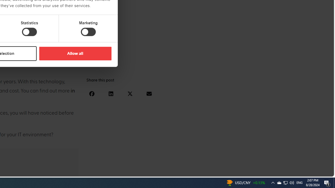  What do you see at coordinates (263, 172) in the screenshot?
I see `Language switcher : Polish` at bounding box center [263, 172].